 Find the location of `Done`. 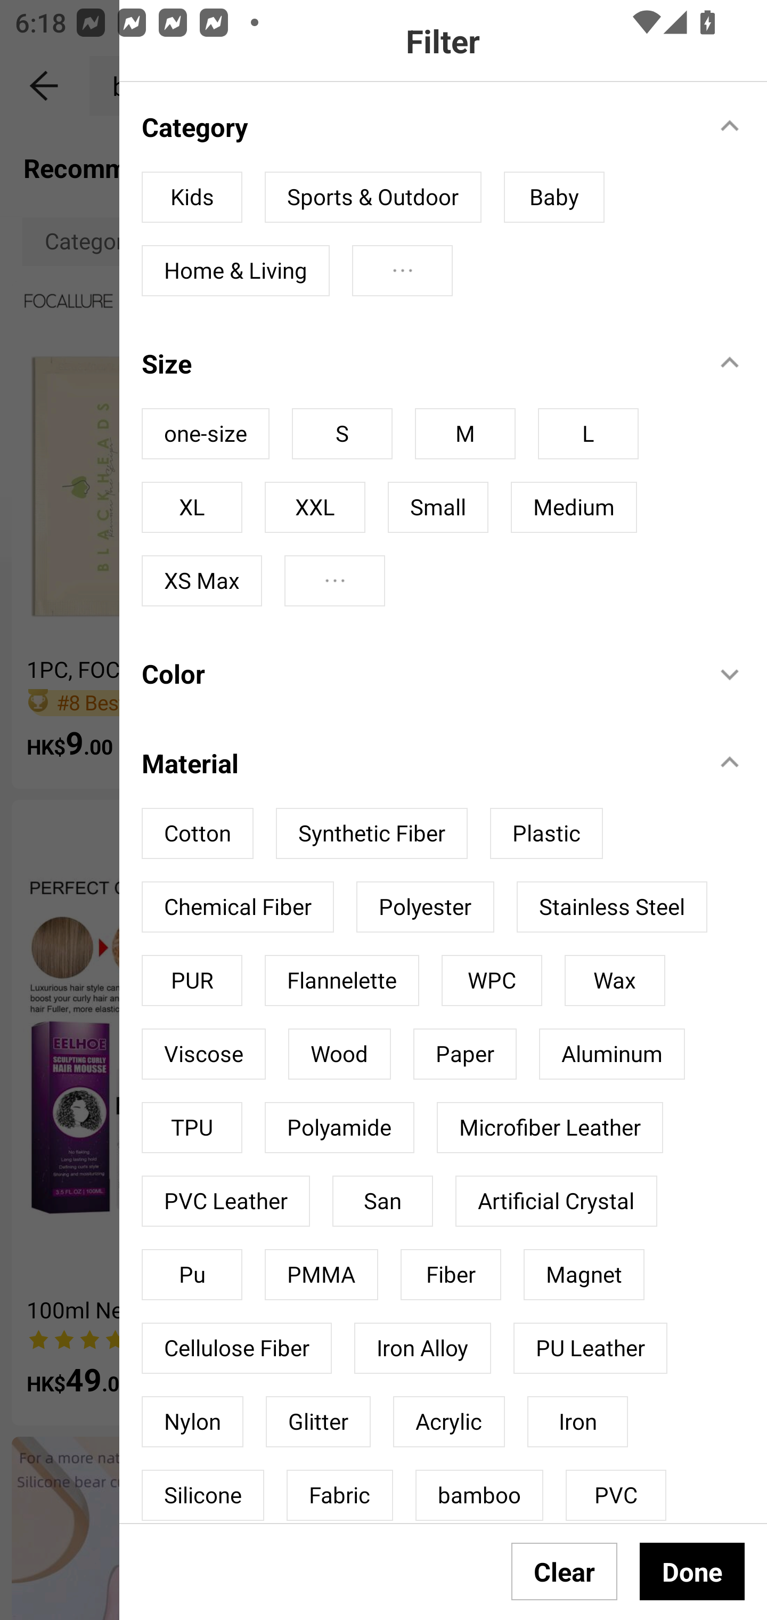

Done is located at coordinates (692, 1571).